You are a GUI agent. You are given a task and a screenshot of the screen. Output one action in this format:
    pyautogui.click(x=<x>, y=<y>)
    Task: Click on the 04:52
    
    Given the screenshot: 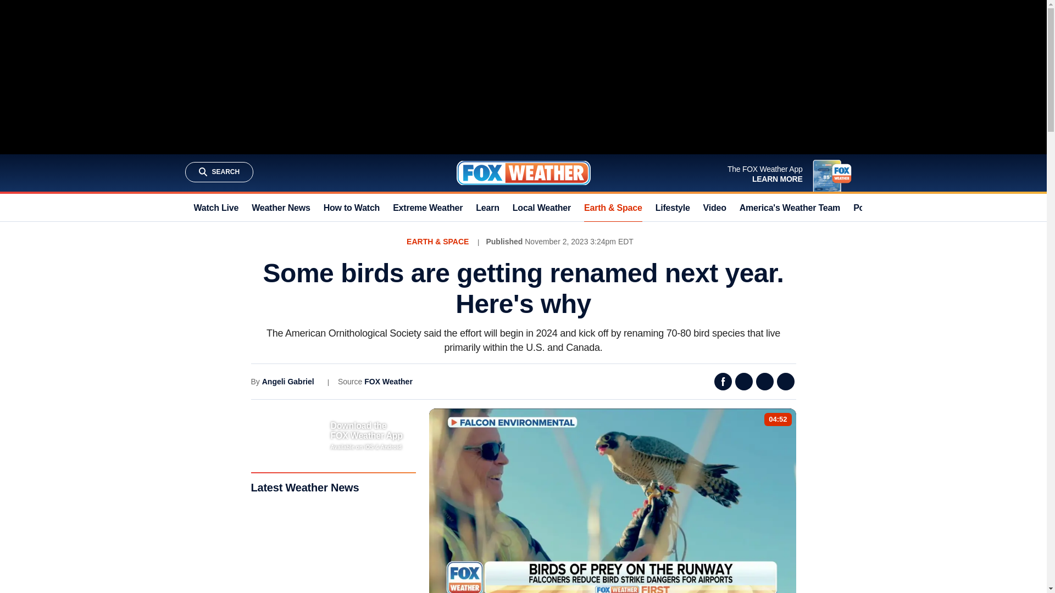 What is the action you would take?
    pyautogui.click(x=778, y=419)
    